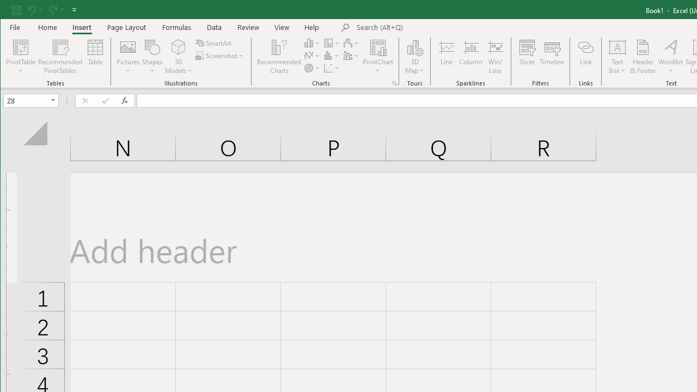 The width and height of the screenshot is (697, 392). I want to click on Insert Combo Chart, so click(352, 56).